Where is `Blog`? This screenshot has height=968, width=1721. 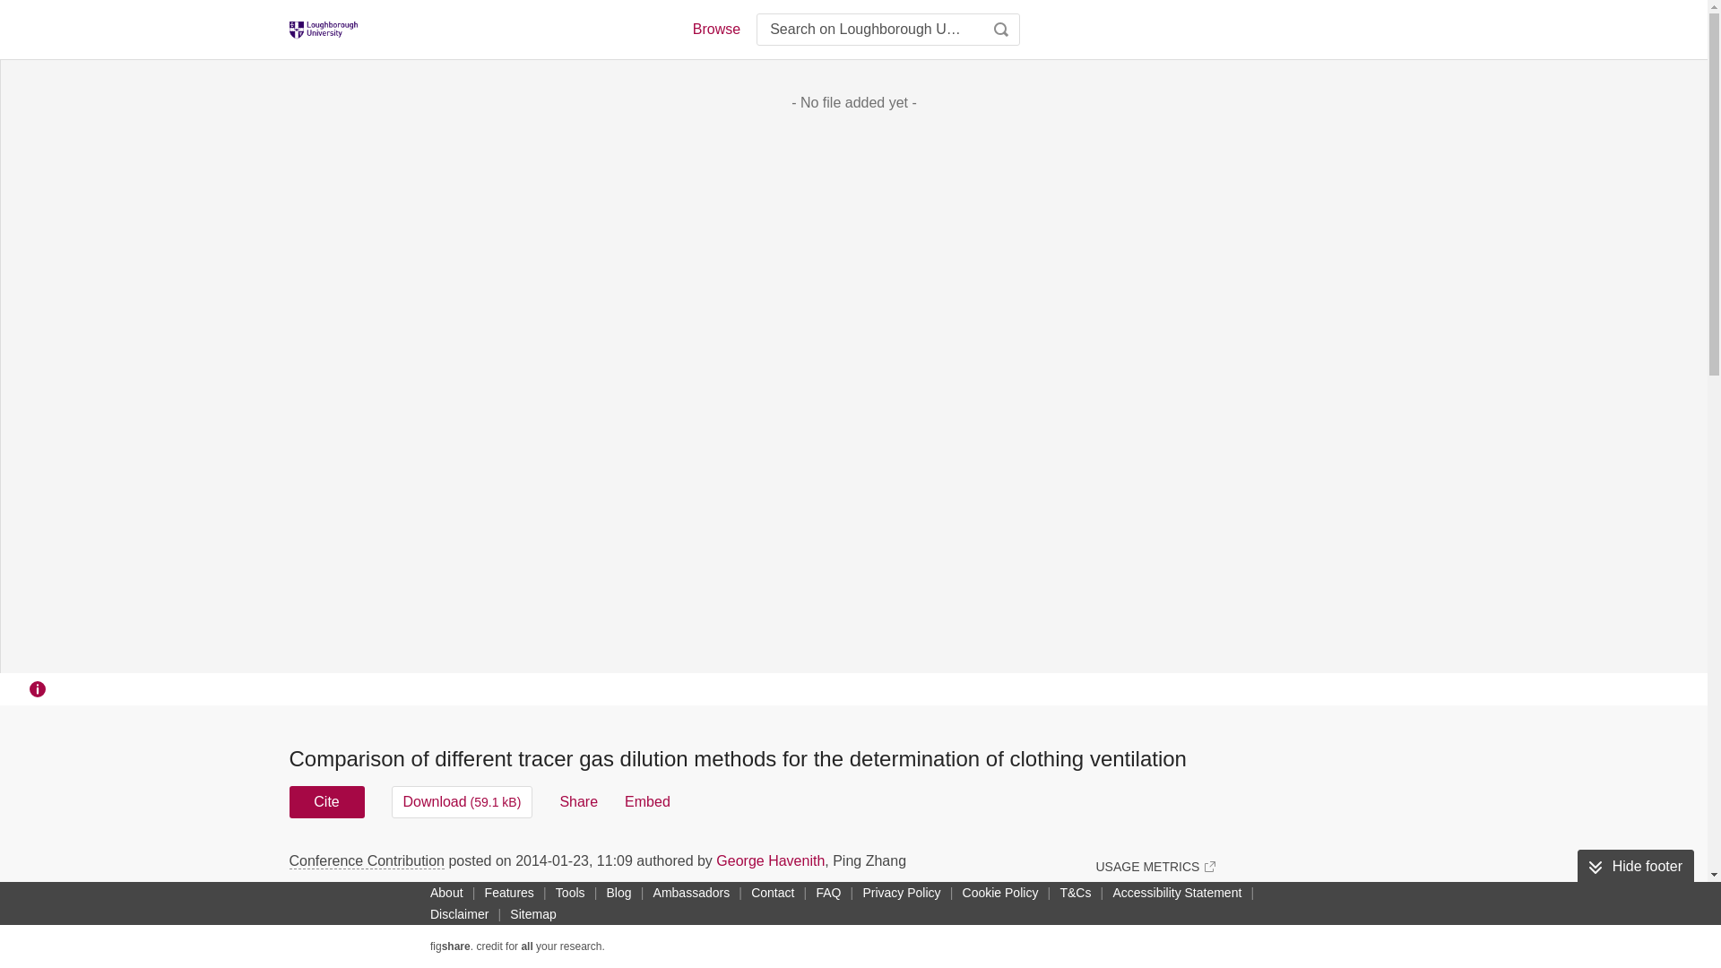 Blog is located at coordinates (618, 892).